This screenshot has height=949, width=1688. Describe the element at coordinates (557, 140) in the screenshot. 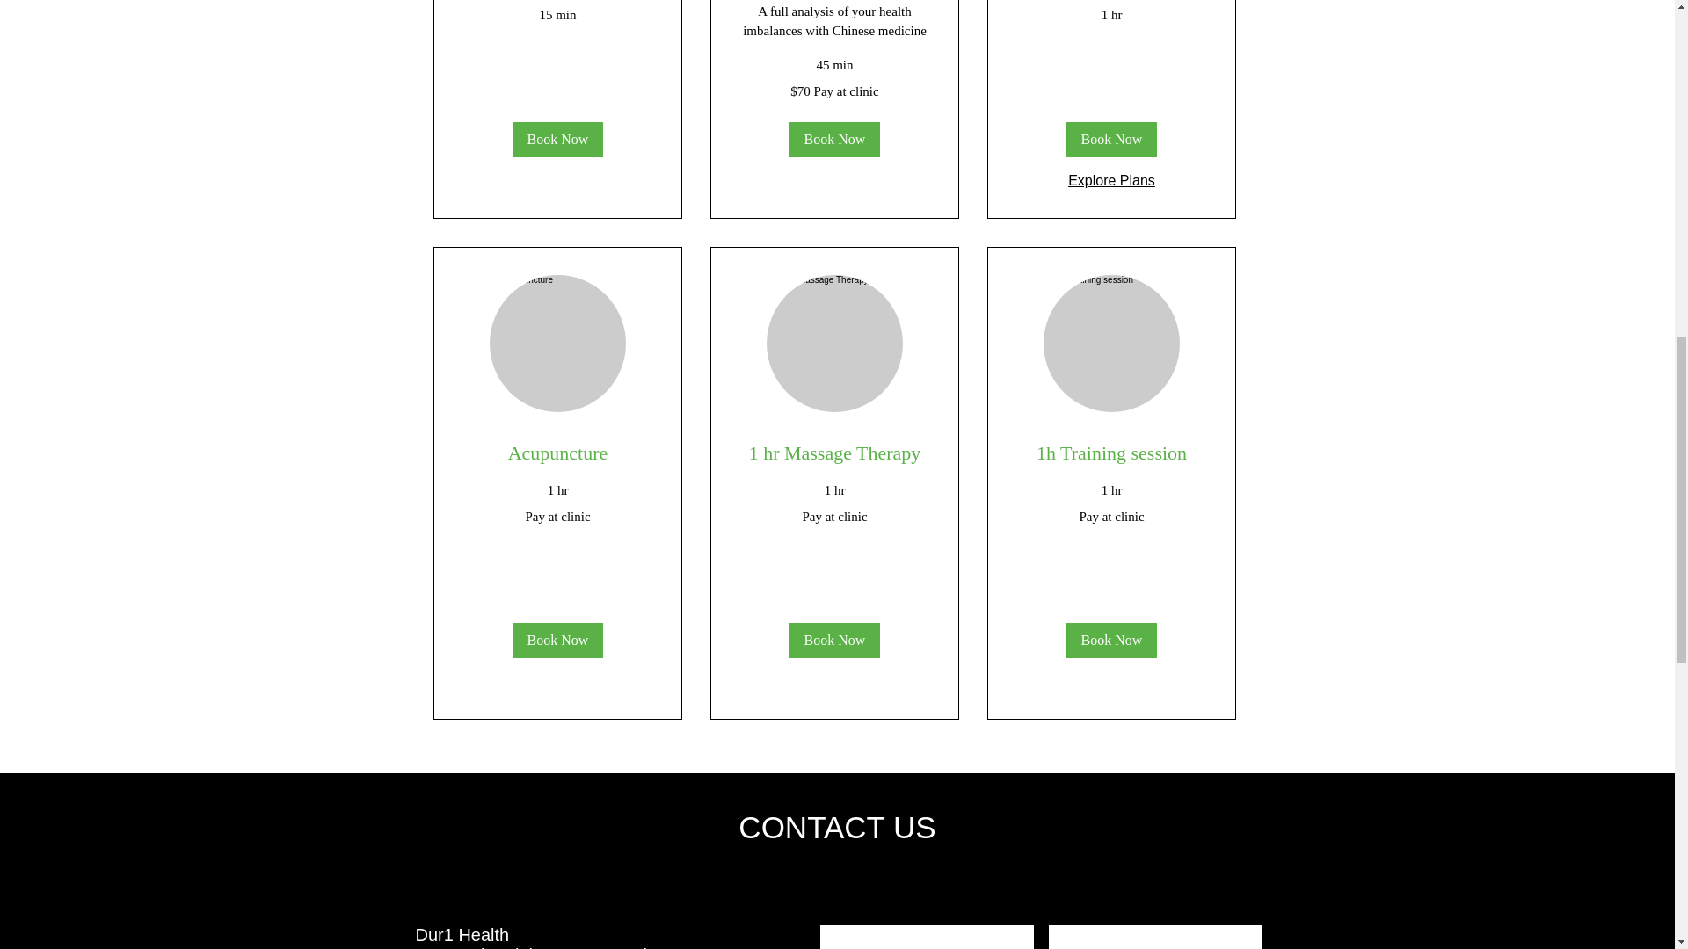

I see `Book Now` at that location.